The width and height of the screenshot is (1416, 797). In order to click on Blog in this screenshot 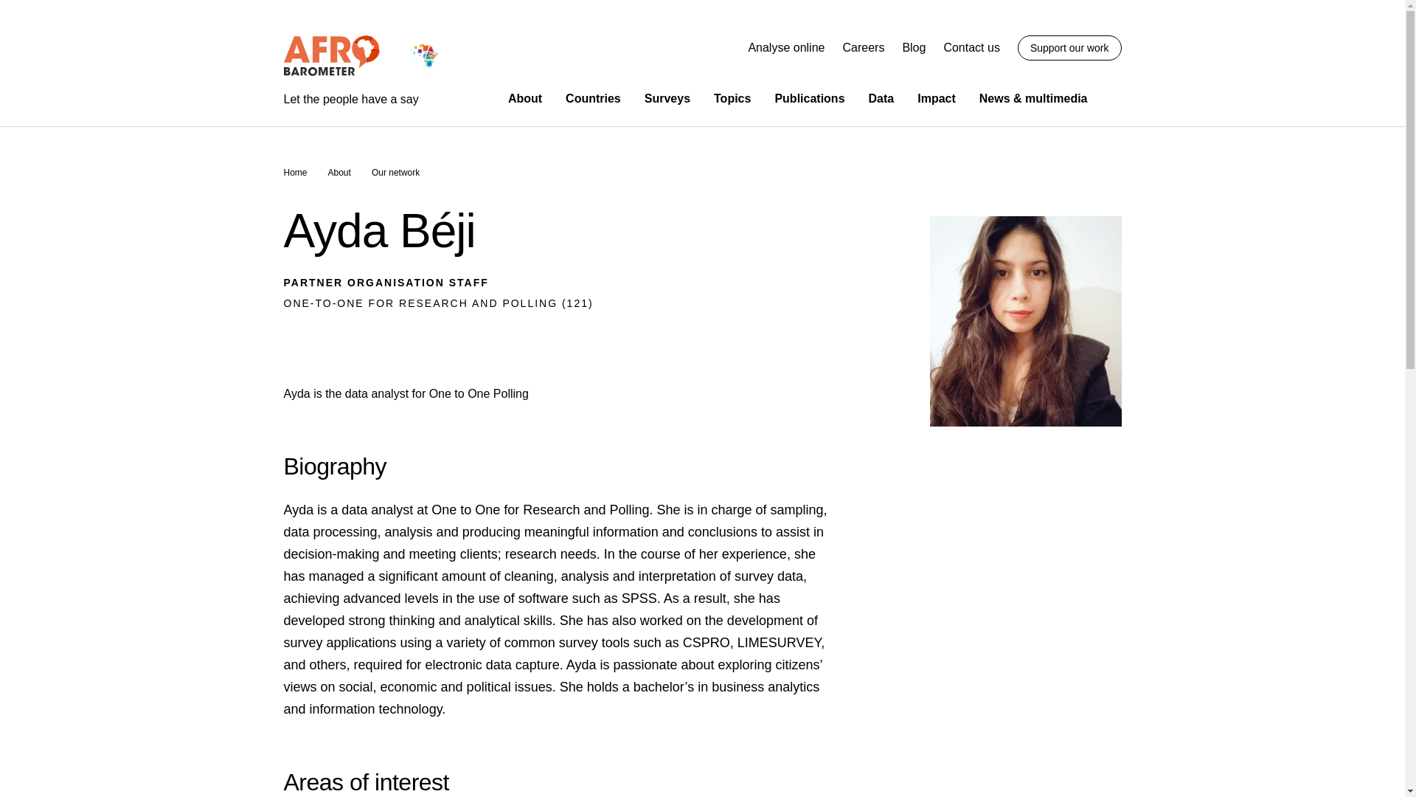, I will do `click(914, 47)`.